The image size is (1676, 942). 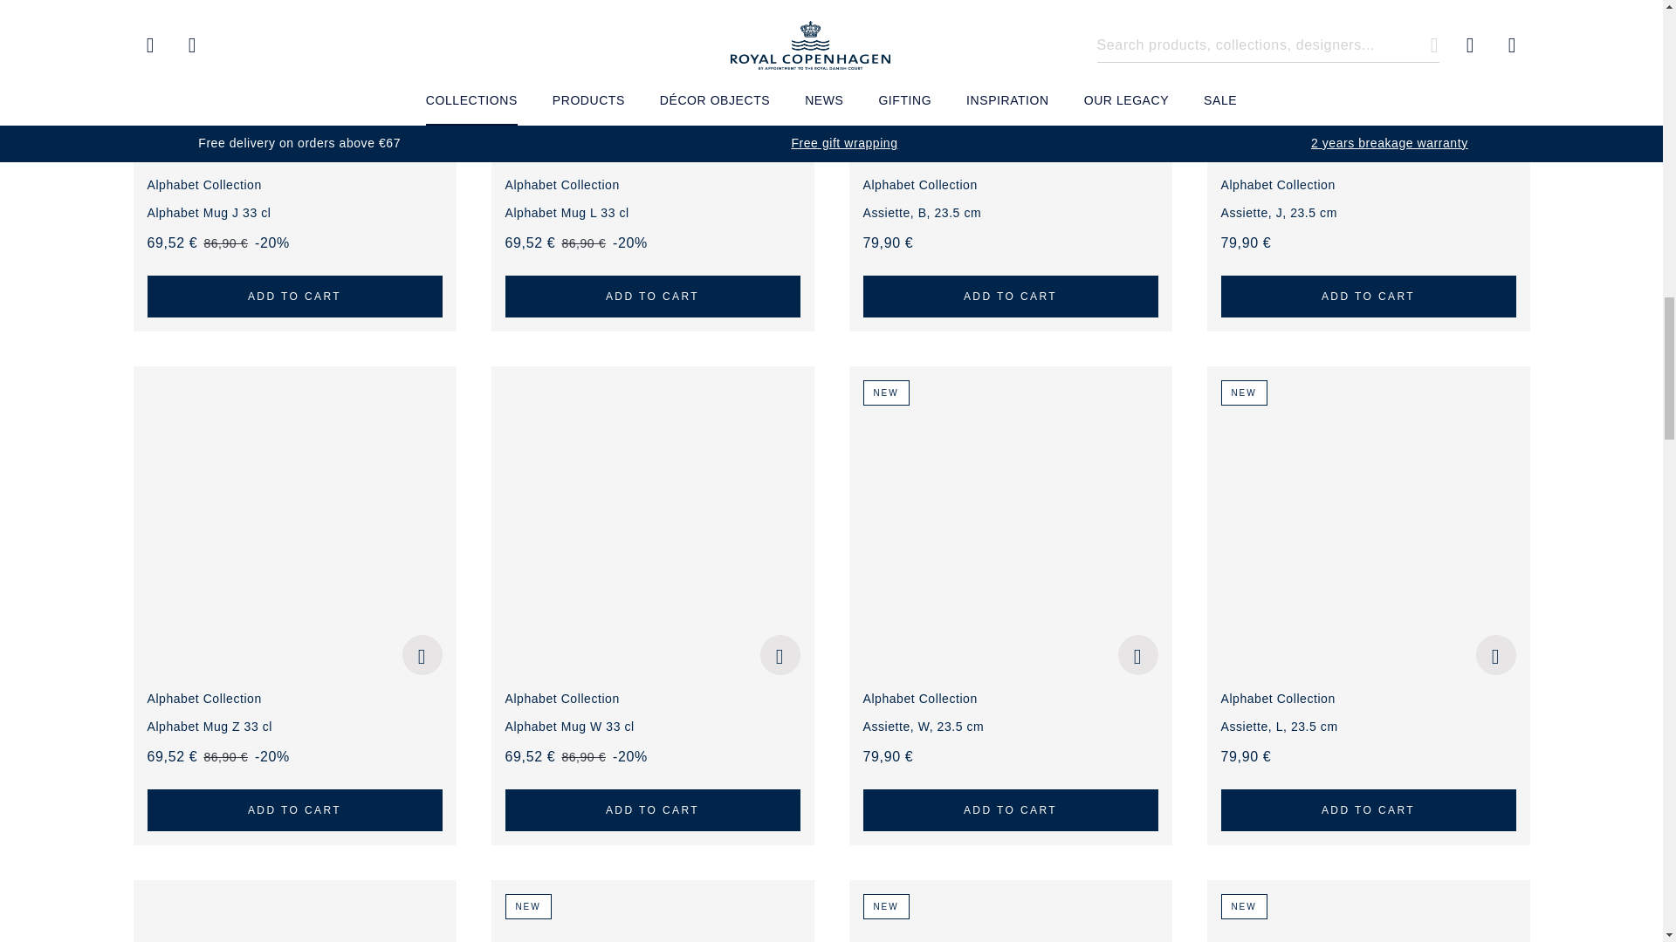 I want to click on Add to cart, so click(x=1367, y=809).